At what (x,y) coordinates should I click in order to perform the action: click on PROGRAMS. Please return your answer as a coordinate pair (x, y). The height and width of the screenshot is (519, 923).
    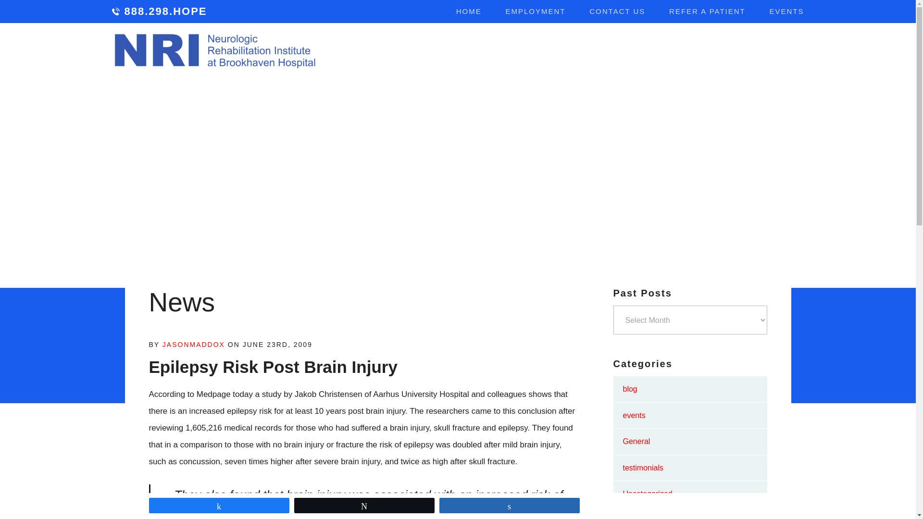
    Looking at the image, I should click on (488, 51).